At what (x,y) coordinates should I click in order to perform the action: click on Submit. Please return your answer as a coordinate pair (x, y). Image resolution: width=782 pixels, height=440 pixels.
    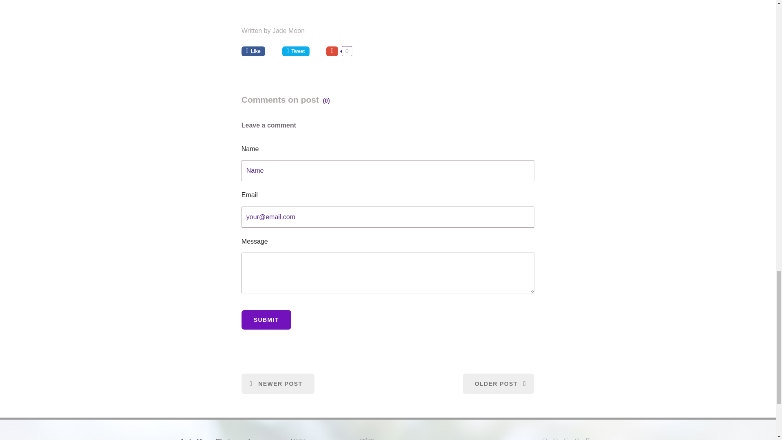
    Looking at the image, I should click on (266, 319).